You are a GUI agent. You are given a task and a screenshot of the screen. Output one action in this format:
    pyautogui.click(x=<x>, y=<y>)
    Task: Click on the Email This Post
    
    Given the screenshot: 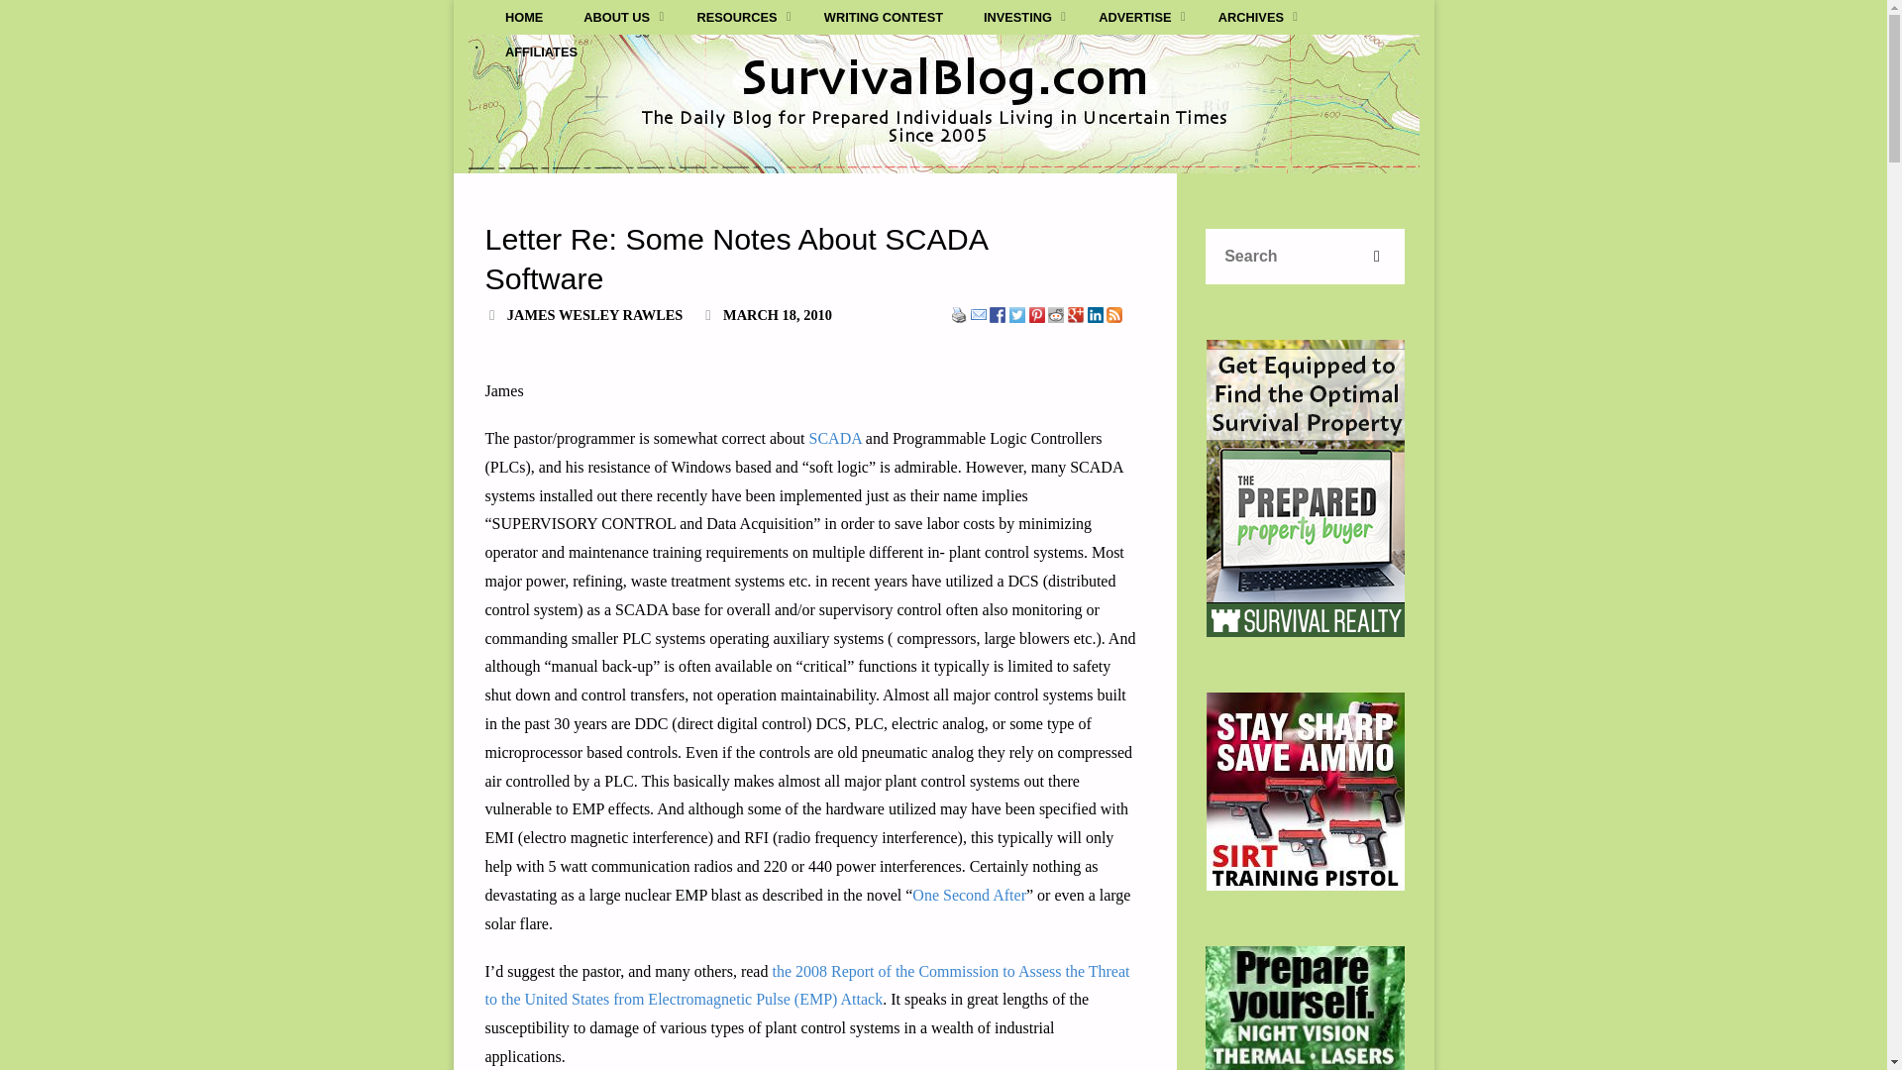 What is the action you would take?
    pyautogui.click(x=979, y=315)
    